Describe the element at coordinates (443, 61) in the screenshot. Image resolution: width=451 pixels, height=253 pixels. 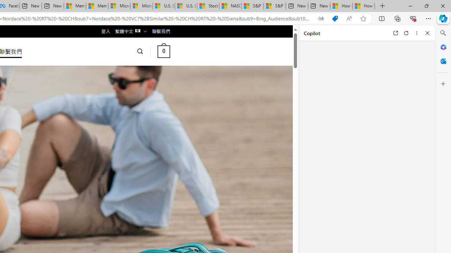
I see `Outlook` at that location.